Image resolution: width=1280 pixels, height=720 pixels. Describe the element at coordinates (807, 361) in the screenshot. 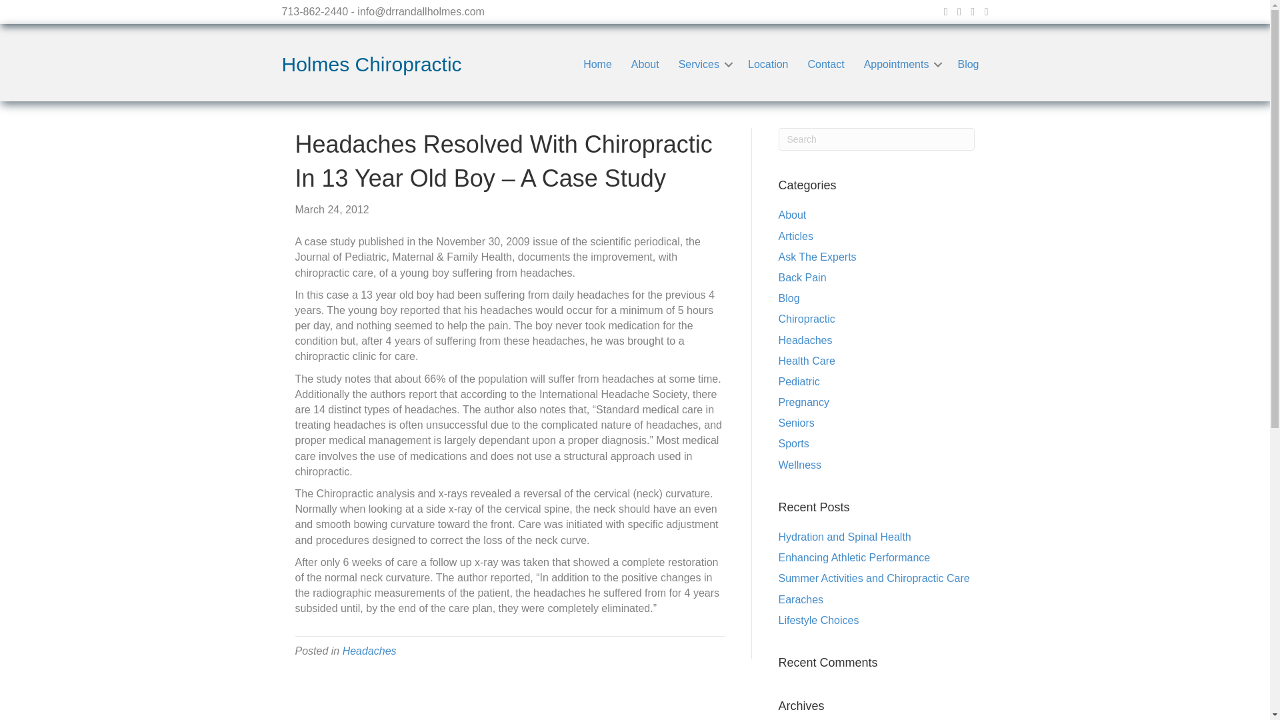

I see `Health Care` at that location.